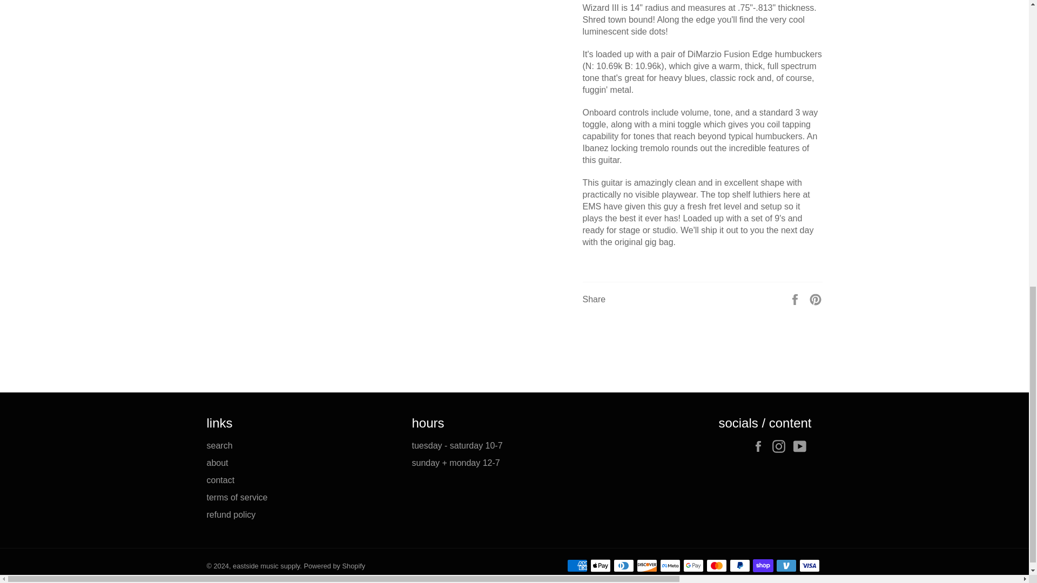  I want to click on Pin on Pinterest, so click(816, 299).